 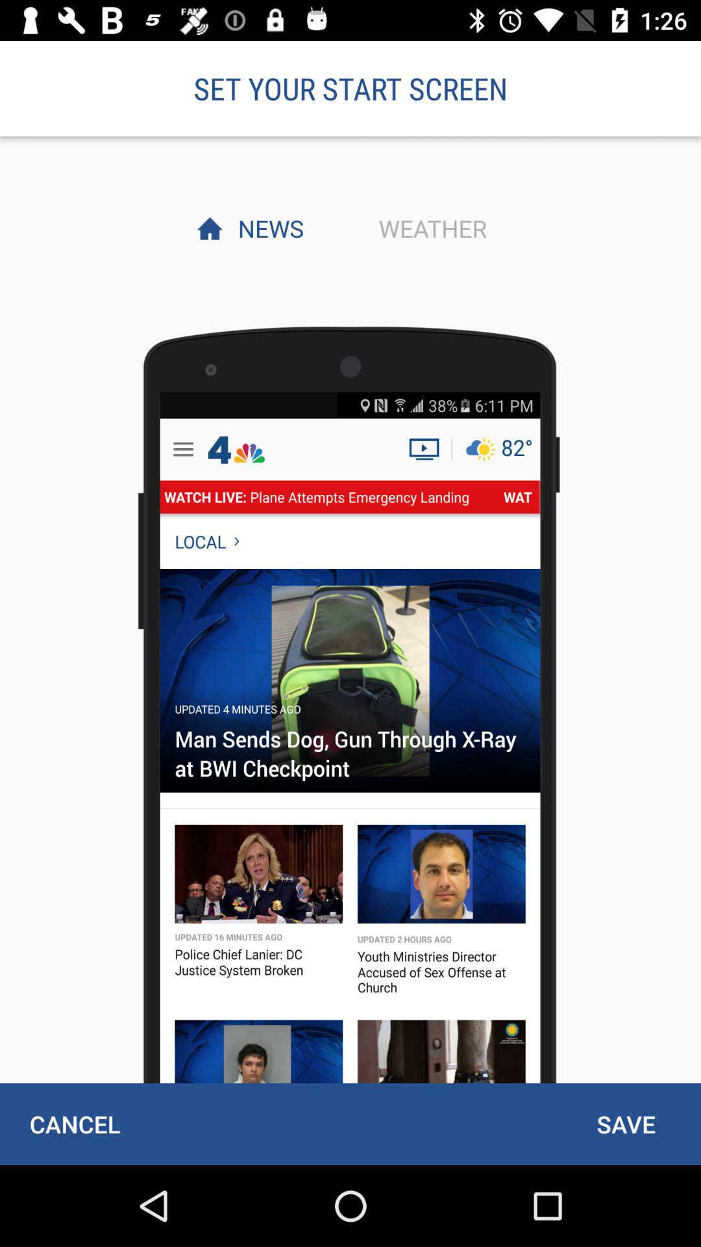 What do you see at coordinates (429, 228) in the screenshot?
I see `turn on weather icon` at bounding box center [429, 228].